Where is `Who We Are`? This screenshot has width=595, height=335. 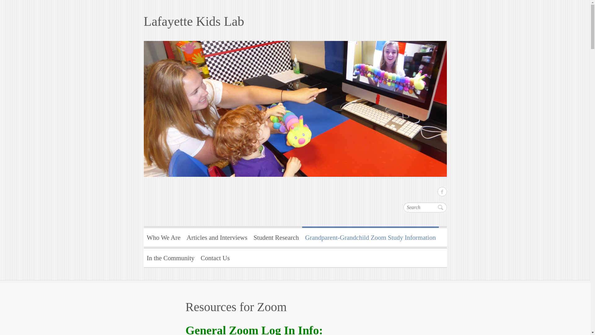 Who We Are is located at coordinates (164, 236).